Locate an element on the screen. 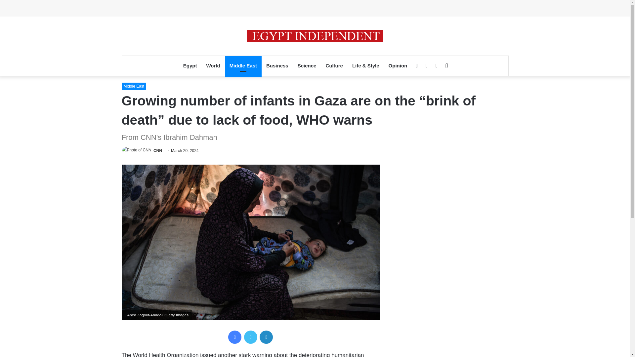  Twitter is located at coordinates (250, 337).